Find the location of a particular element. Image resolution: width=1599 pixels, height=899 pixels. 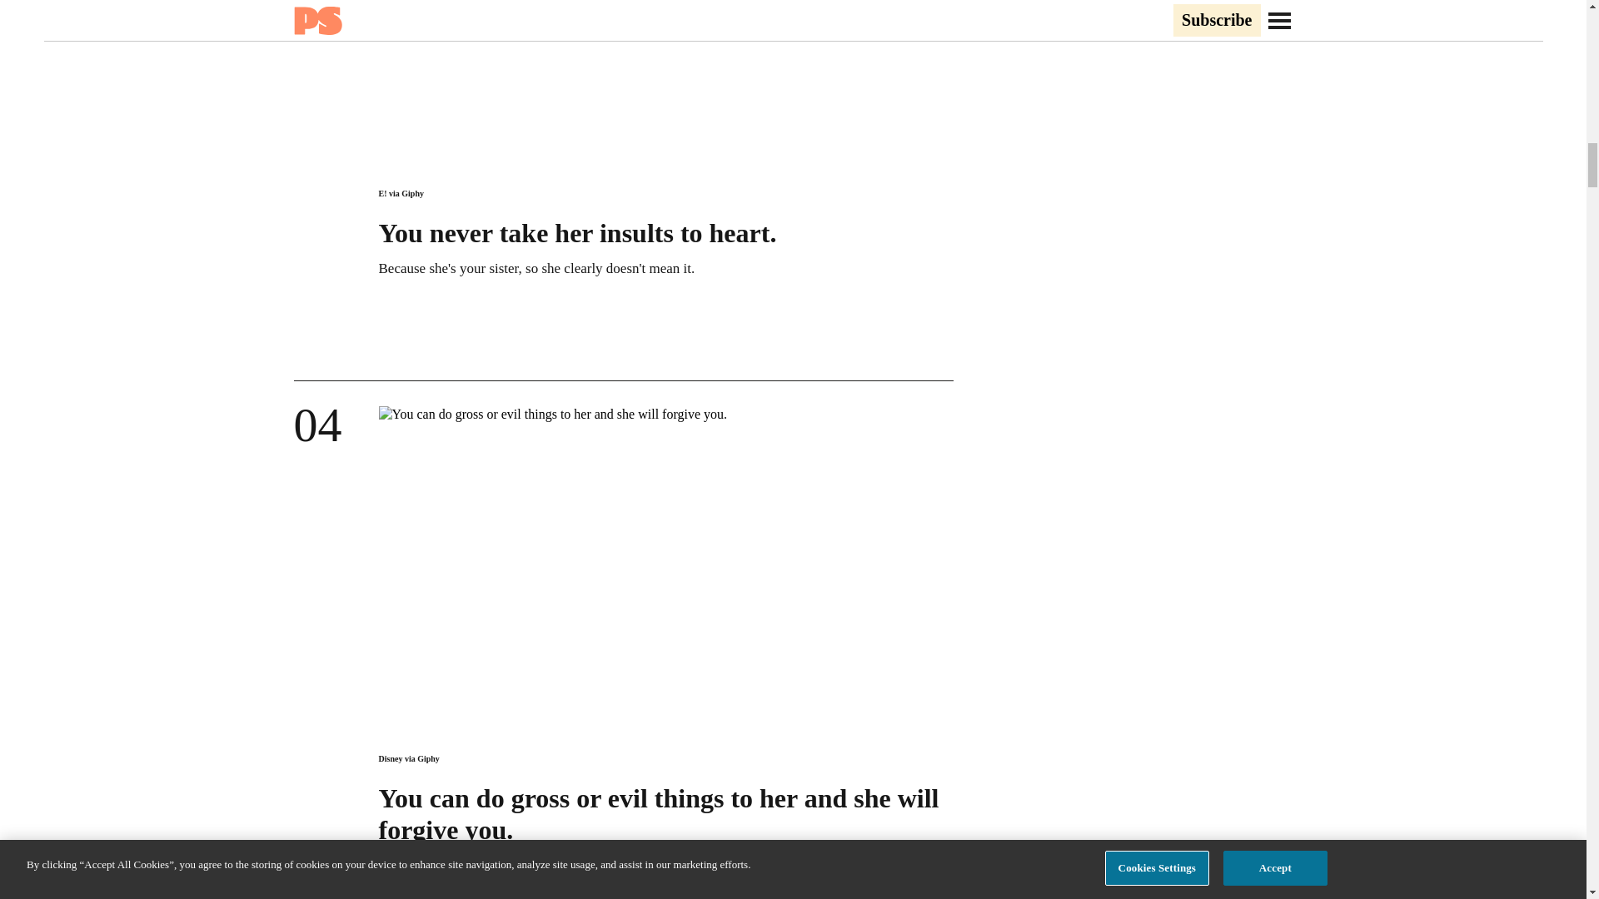

E! via Giphy is located at coordinates (400, 193).